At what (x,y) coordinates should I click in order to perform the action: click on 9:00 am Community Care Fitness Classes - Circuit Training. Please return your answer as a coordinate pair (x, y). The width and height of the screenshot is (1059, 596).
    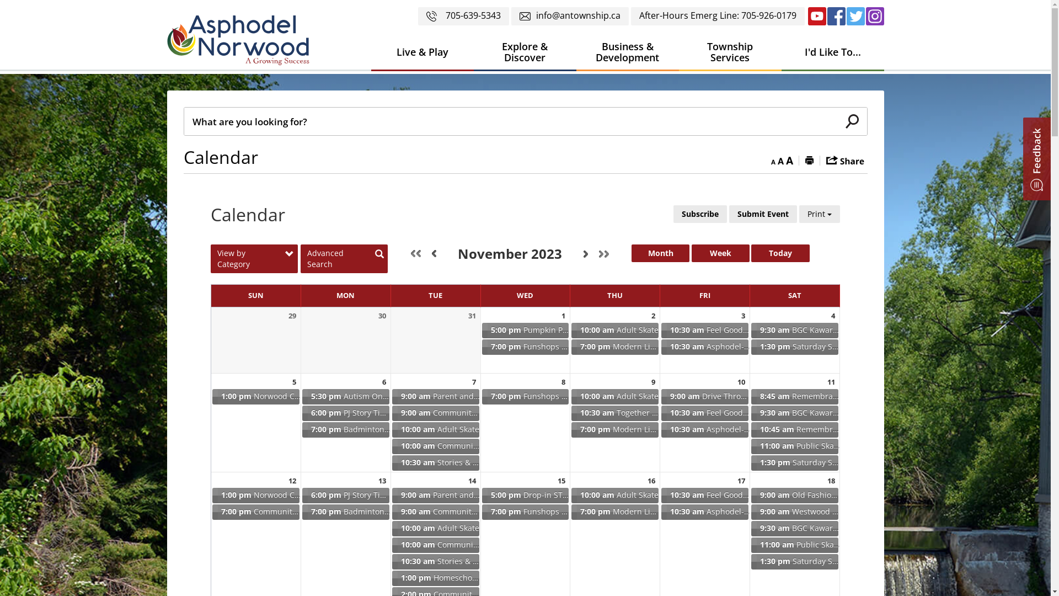
    Looking at the image, I should click on (436, 512).